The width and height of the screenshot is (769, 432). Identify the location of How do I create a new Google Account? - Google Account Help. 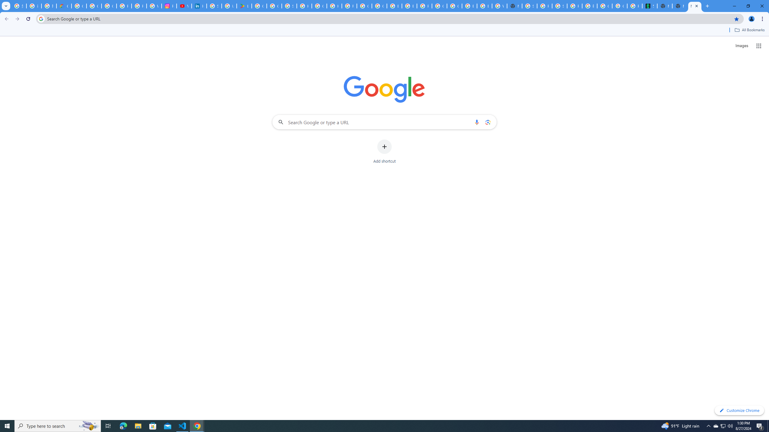
(334, 6).